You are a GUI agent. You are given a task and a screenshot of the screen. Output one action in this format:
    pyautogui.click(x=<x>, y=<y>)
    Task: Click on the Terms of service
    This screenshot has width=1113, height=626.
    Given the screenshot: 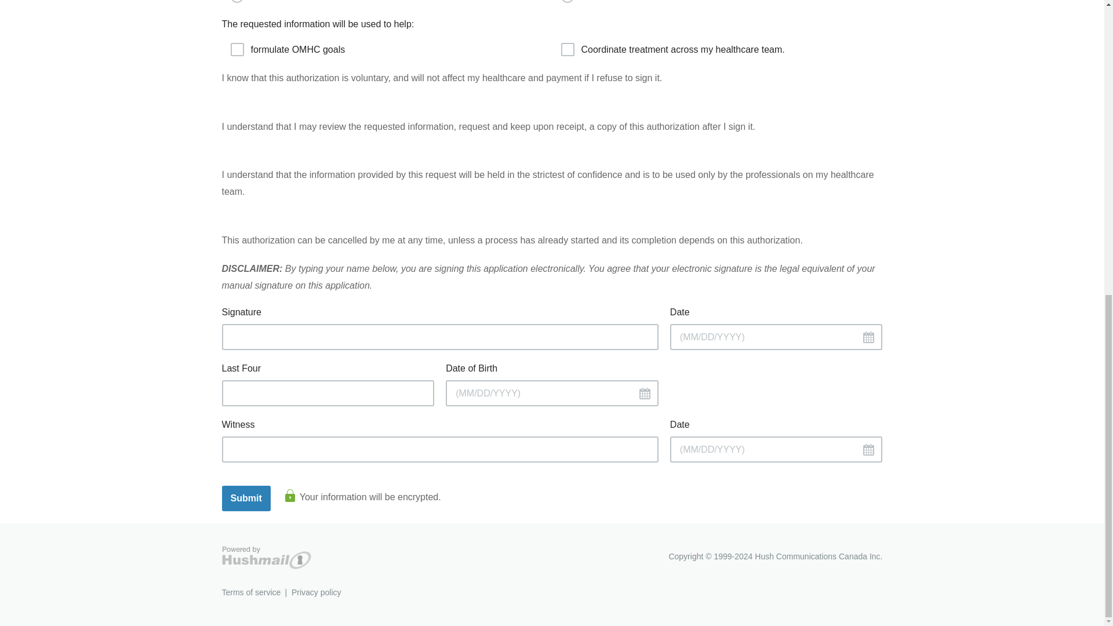 What is the action you would take?
    pyautogui.click(x=250, y=592)
    